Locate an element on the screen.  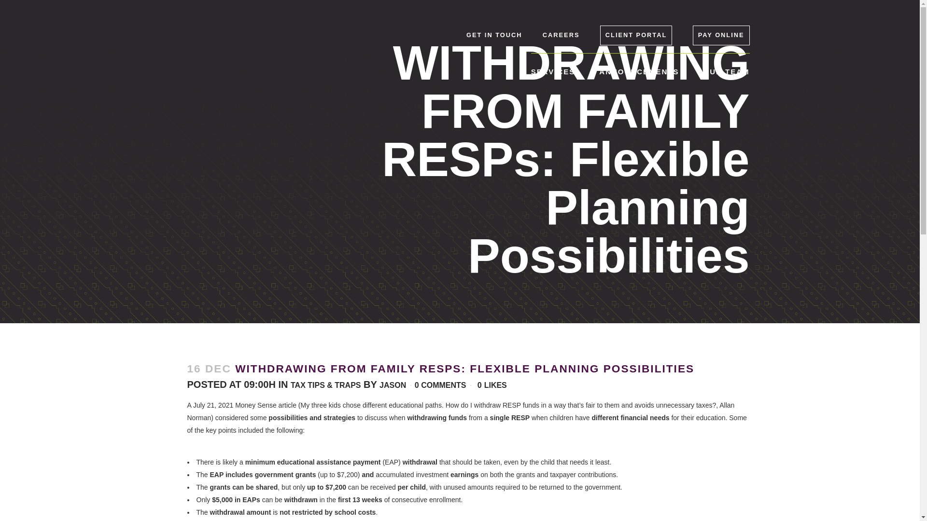
PAY ONLINE is located at coordinates (721, 35).